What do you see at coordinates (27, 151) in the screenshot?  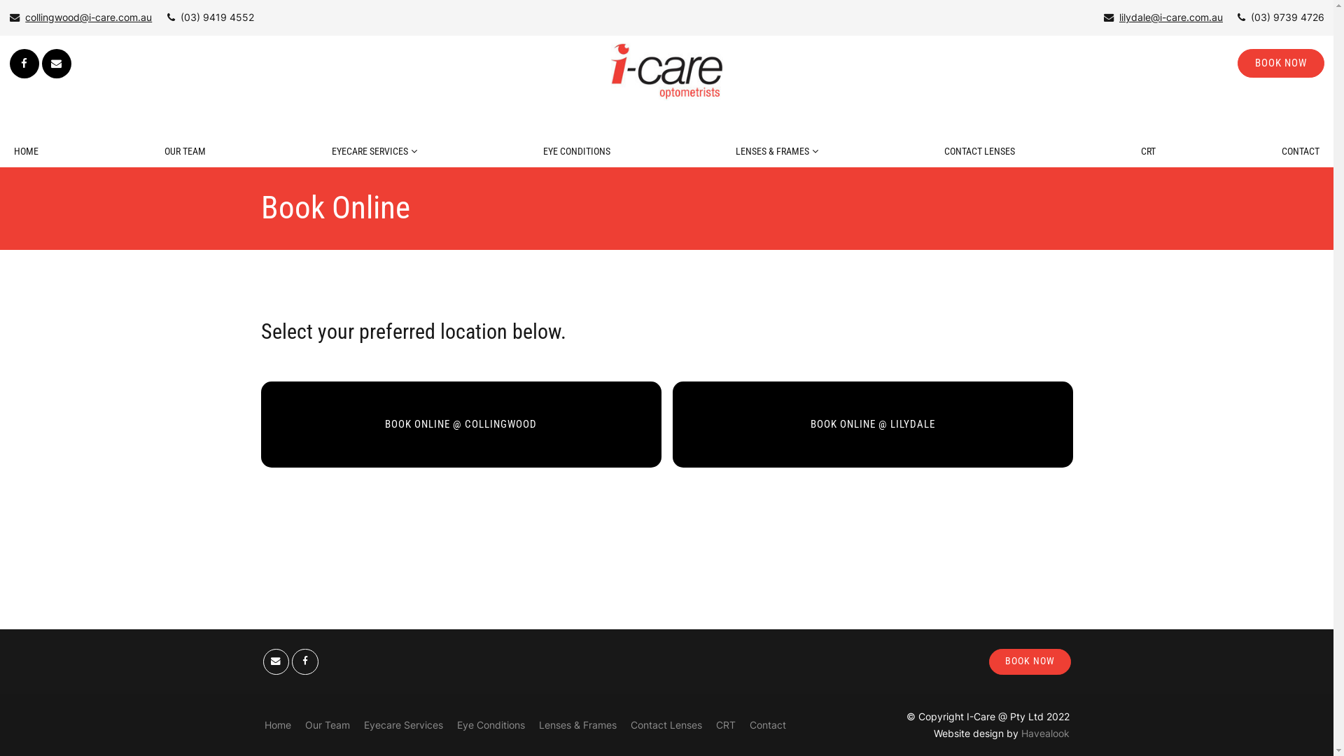 I see `HOME` at bounding box center [27, 151].